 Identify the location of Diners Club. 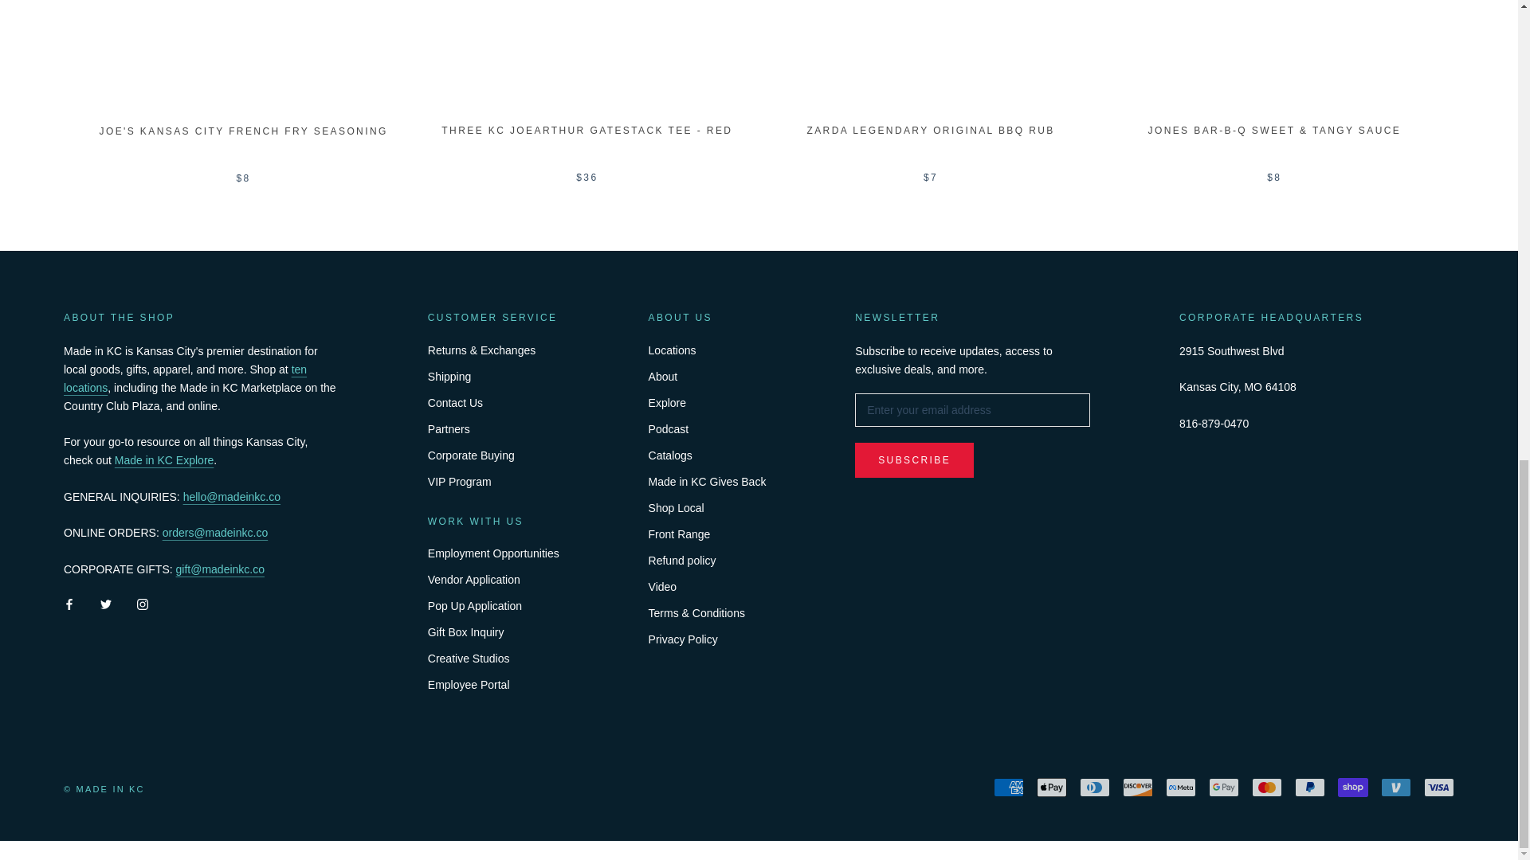
(1095, 788).